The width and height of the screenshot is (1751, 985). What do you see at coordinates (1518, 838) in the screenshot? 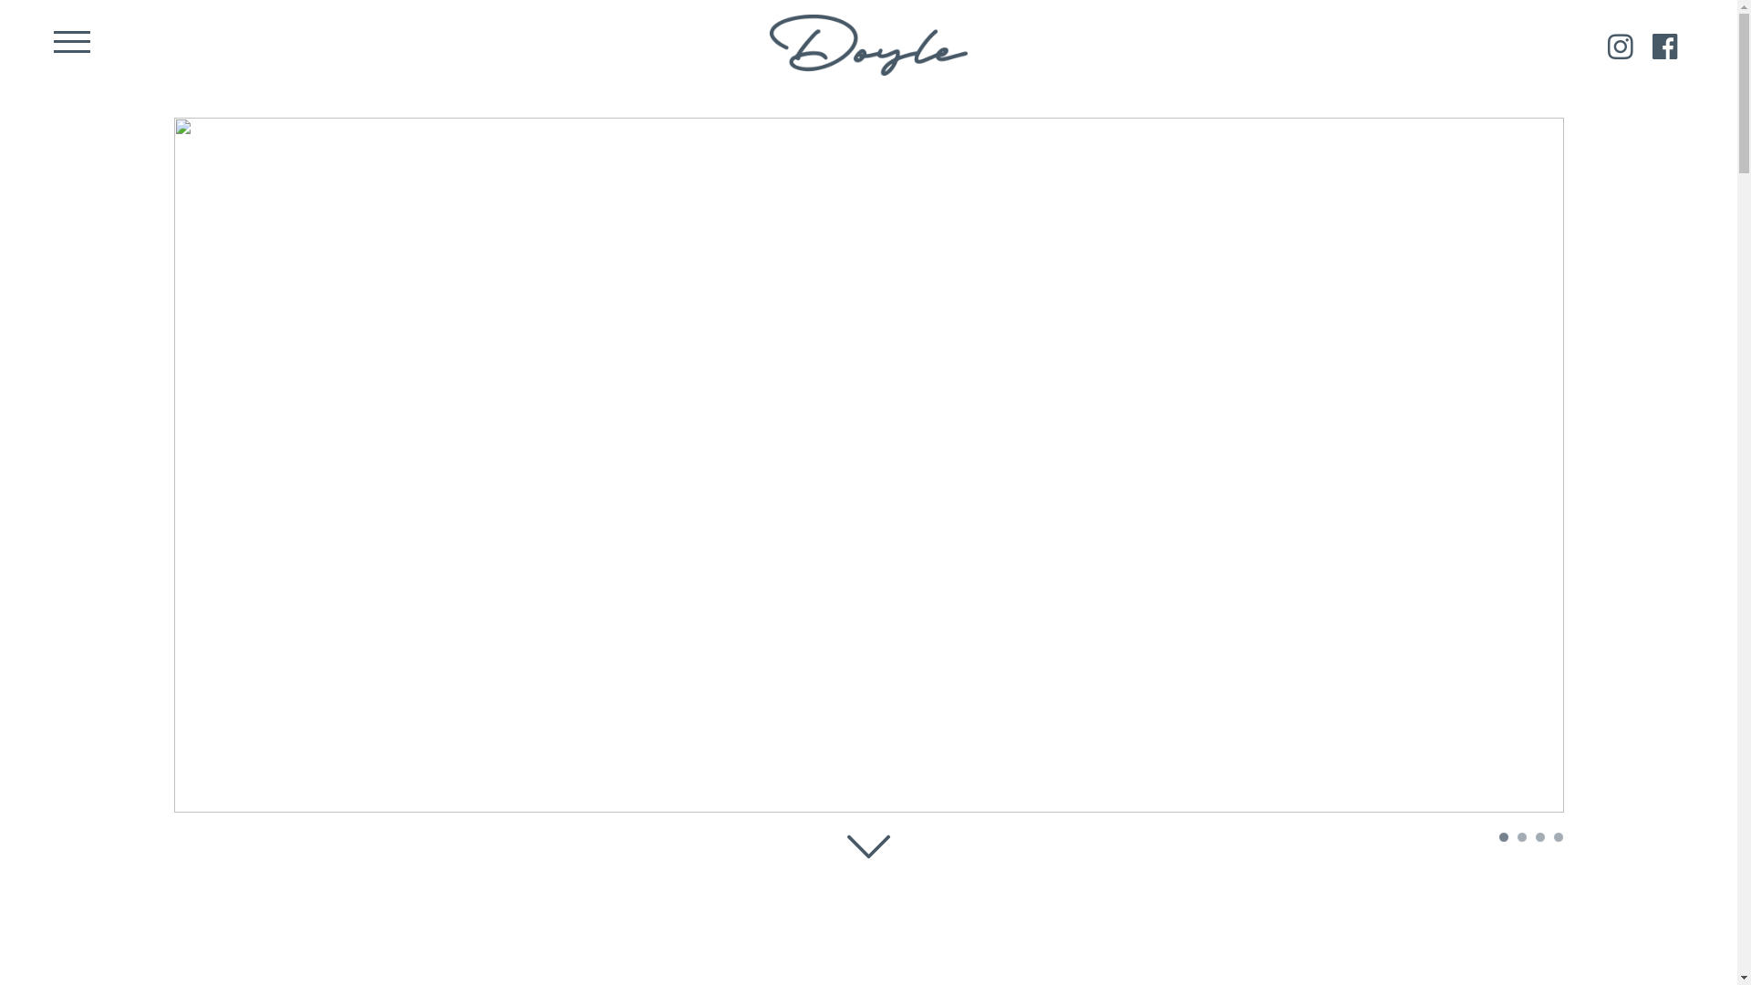
I see `2` at bounding box center [1518, 838].